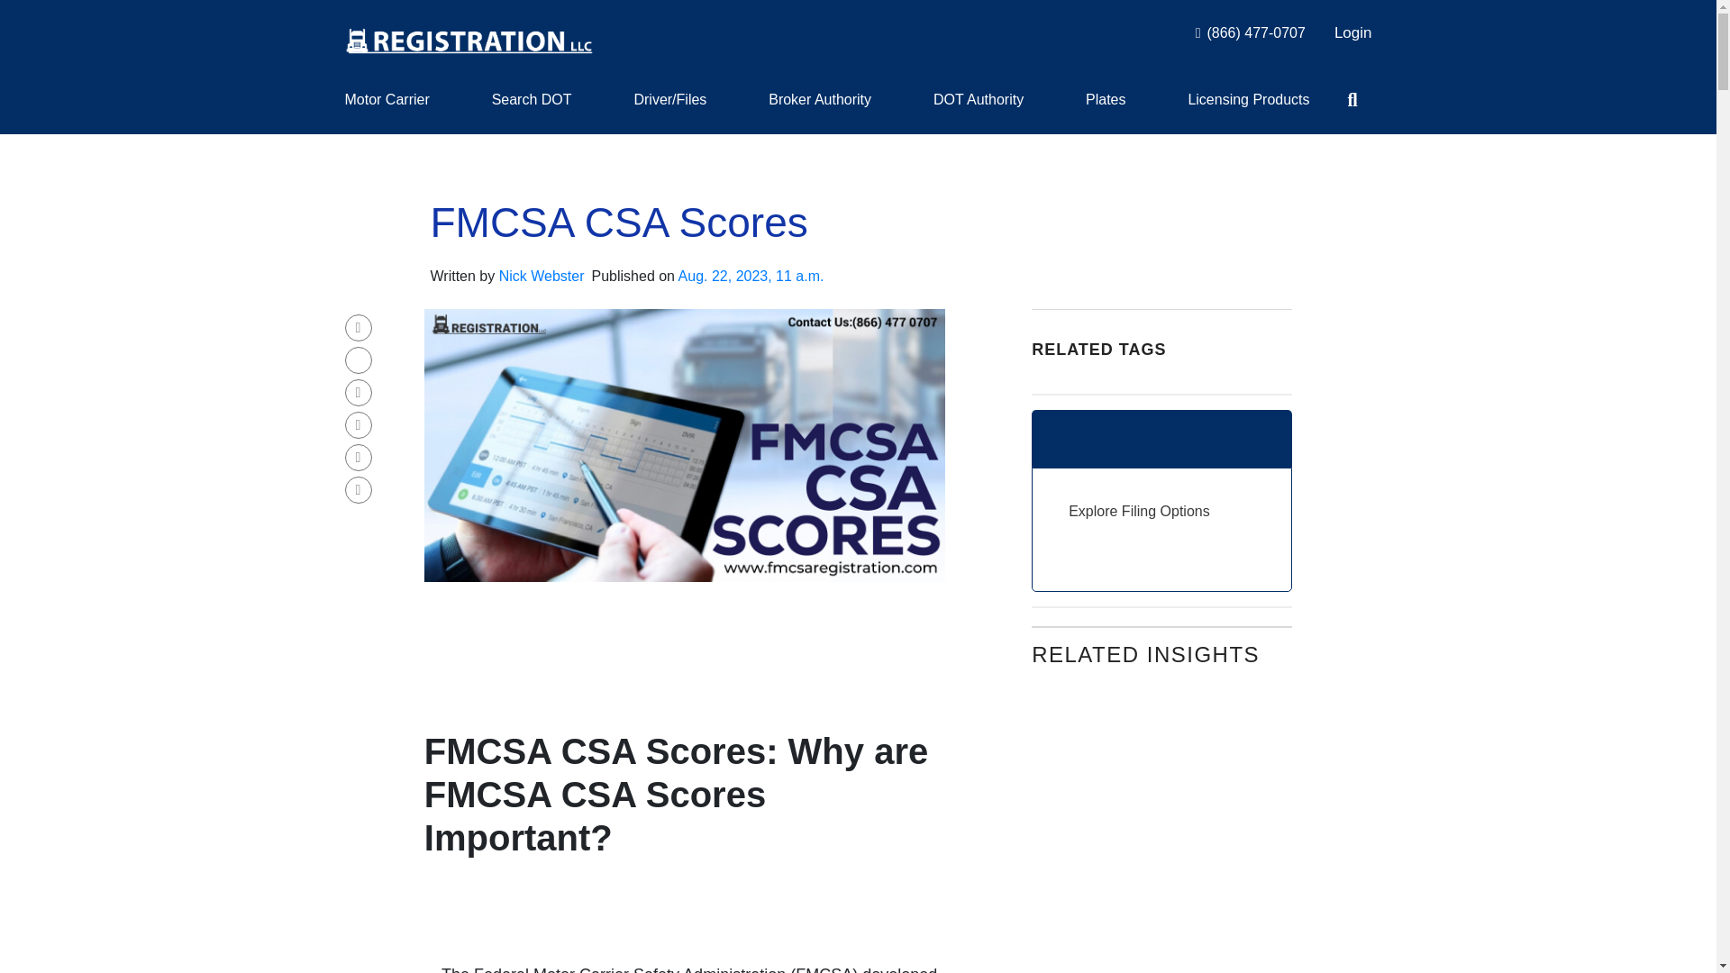  What do you see at coordinates (820, 99) in the screenshot?
I see `Broker Authority` at bounding box center [820, 99].